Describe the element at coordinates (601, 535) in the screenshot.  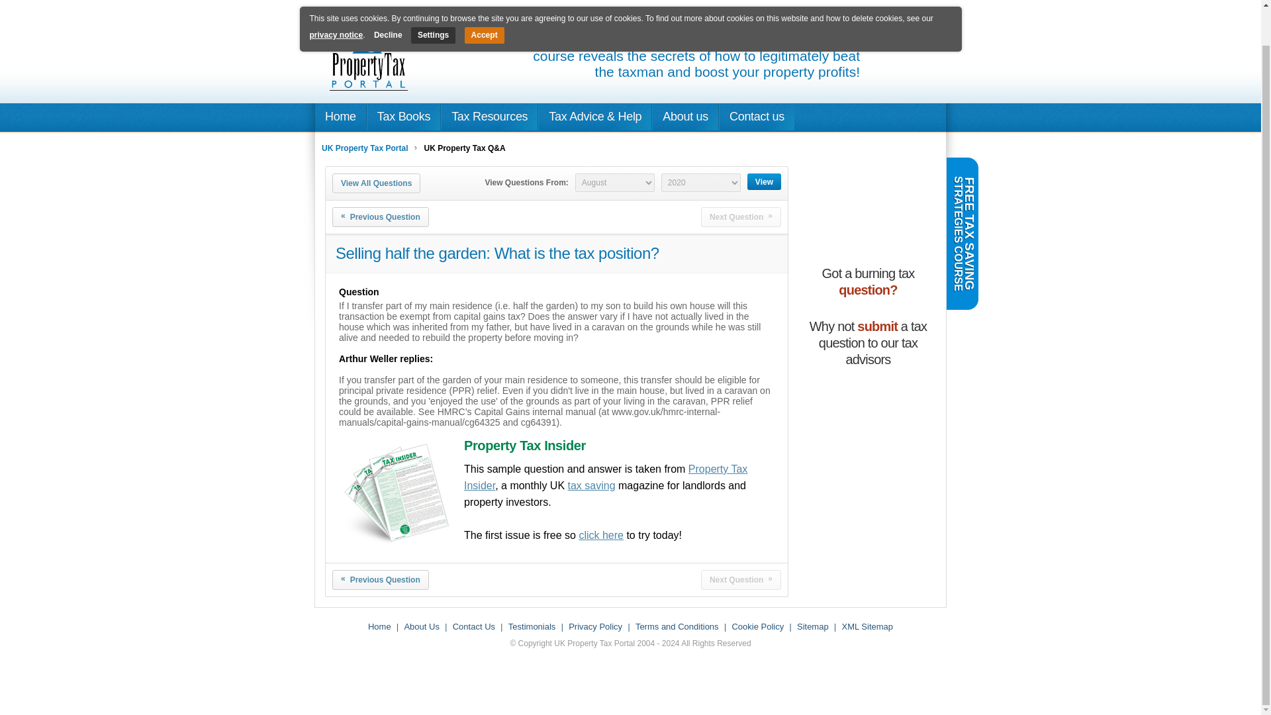
I see `click here` at that location.